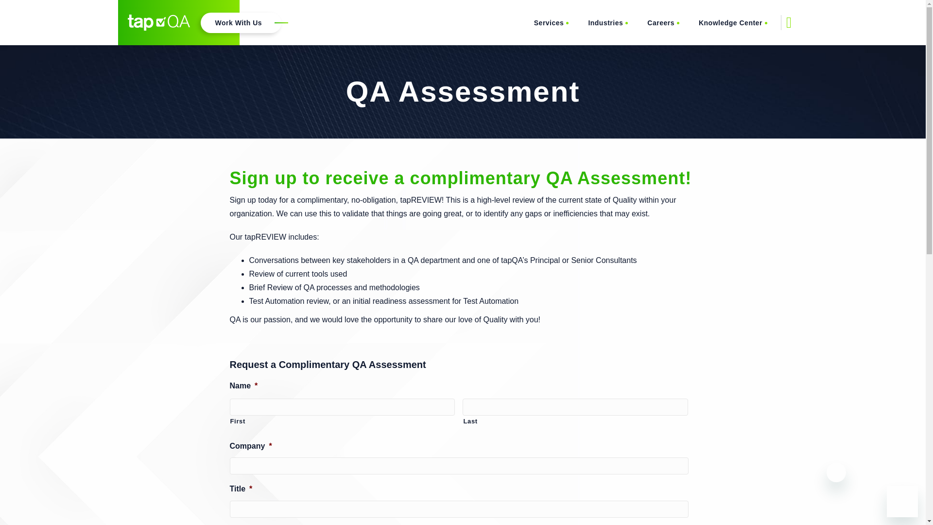 Image resolution: width=933 pixels, height=525 pixels. I want to click on Services, so click(551, 22).